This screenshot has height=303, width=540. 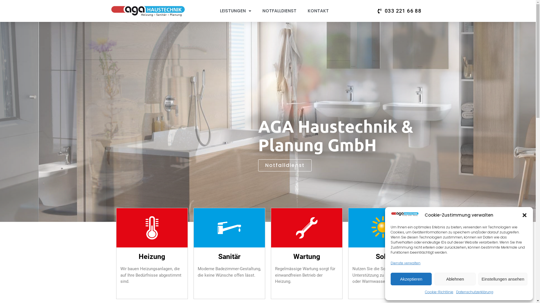 What do you see at coordinates (384, 256) in the screenshot?
I see `Solar` at bounding box center [384, 256].